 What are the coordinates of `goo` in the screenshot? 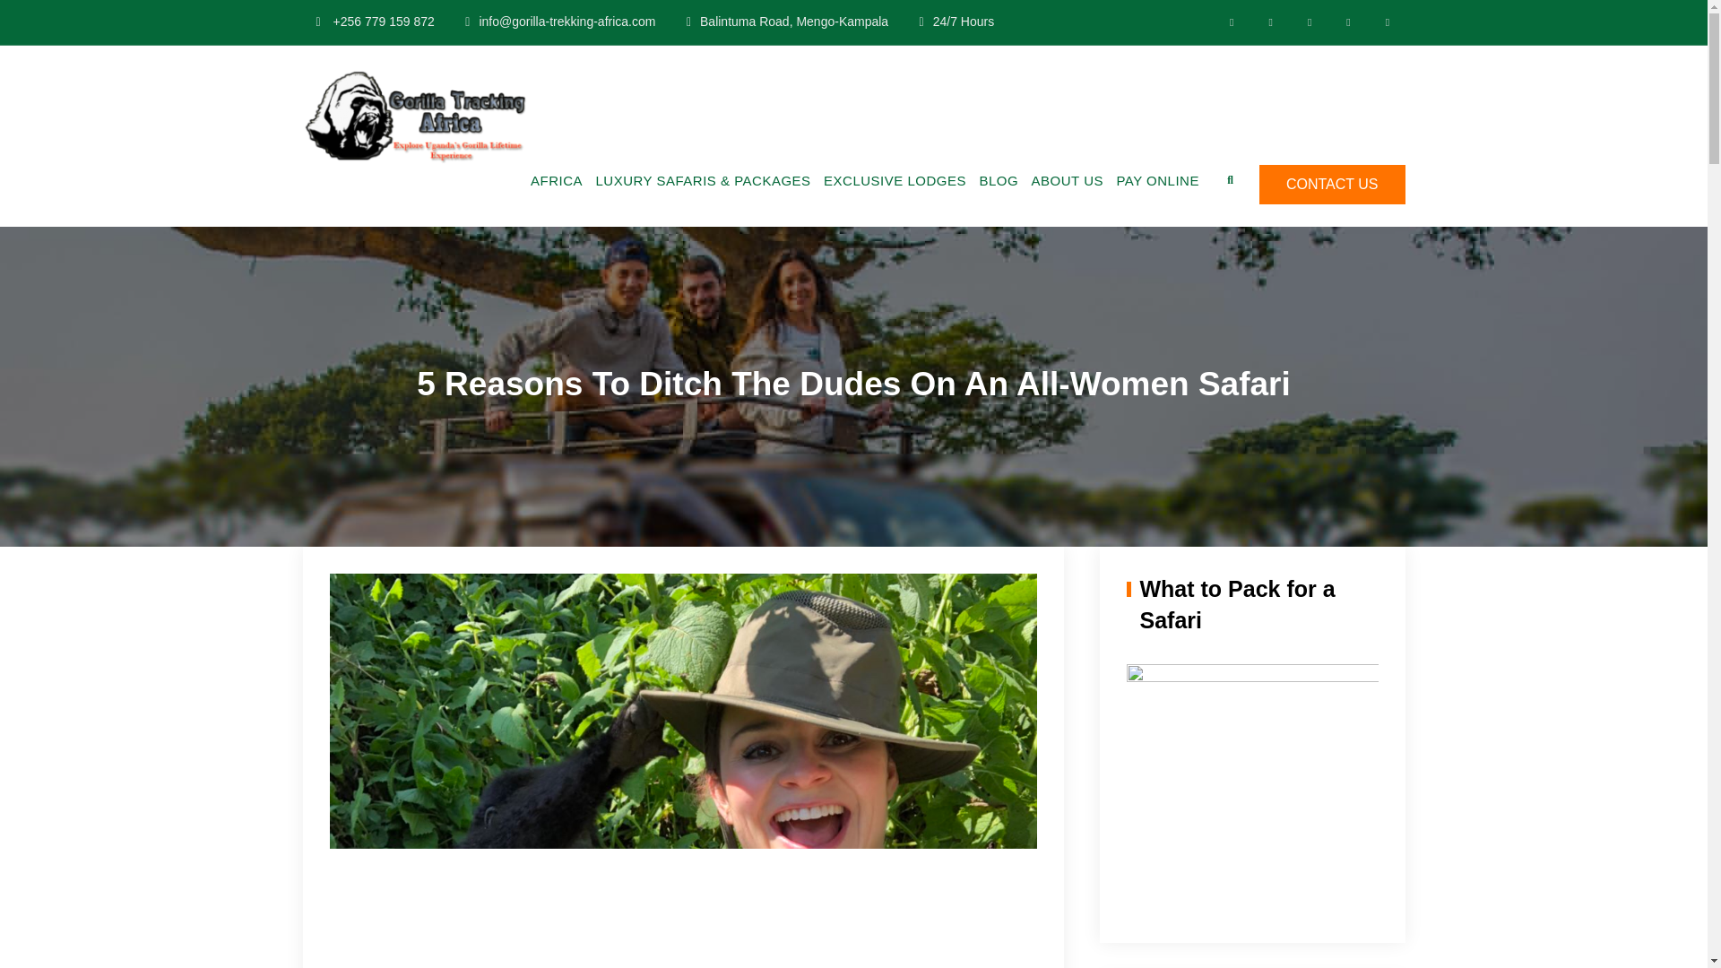 It's located at (1309, 22).